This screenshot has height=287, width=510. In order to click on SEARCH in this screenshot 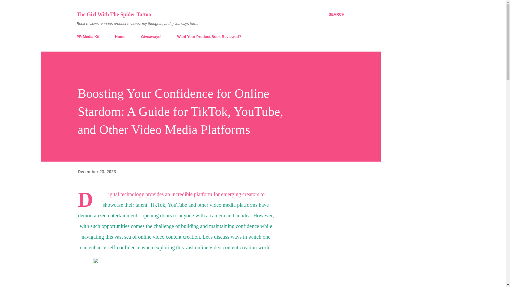, I will do `click(336, 14)`.